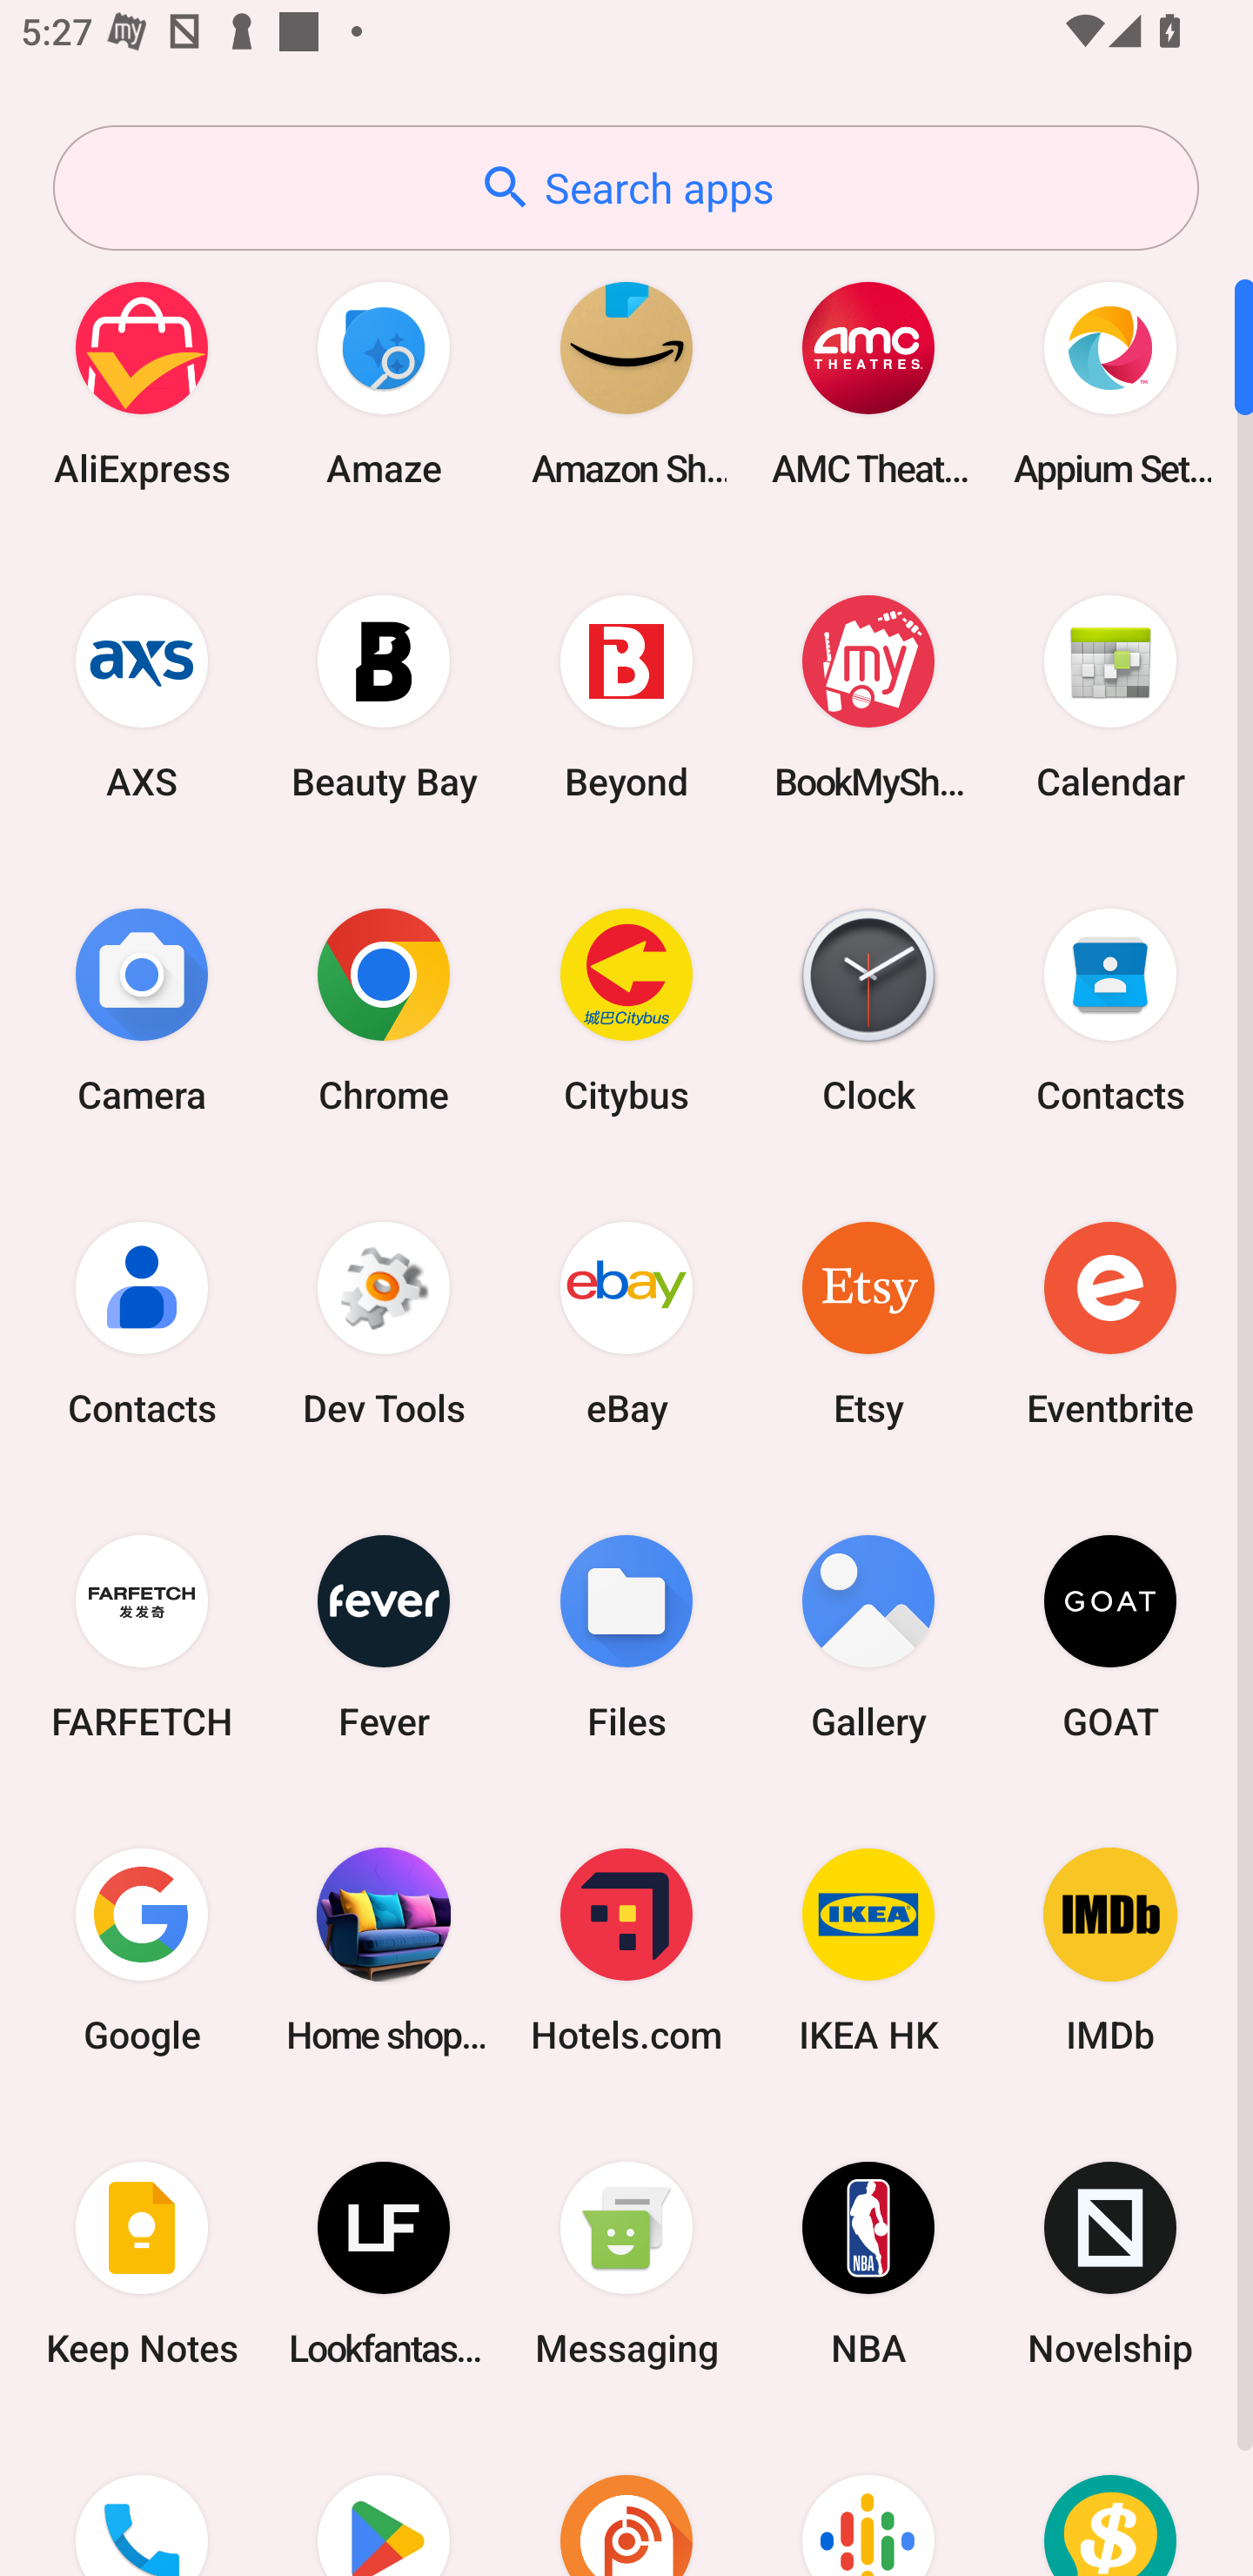  What do you see at coordinates (142, 2499) in the screenshot?
I see `Phone` at bounding box center [142, 2499].